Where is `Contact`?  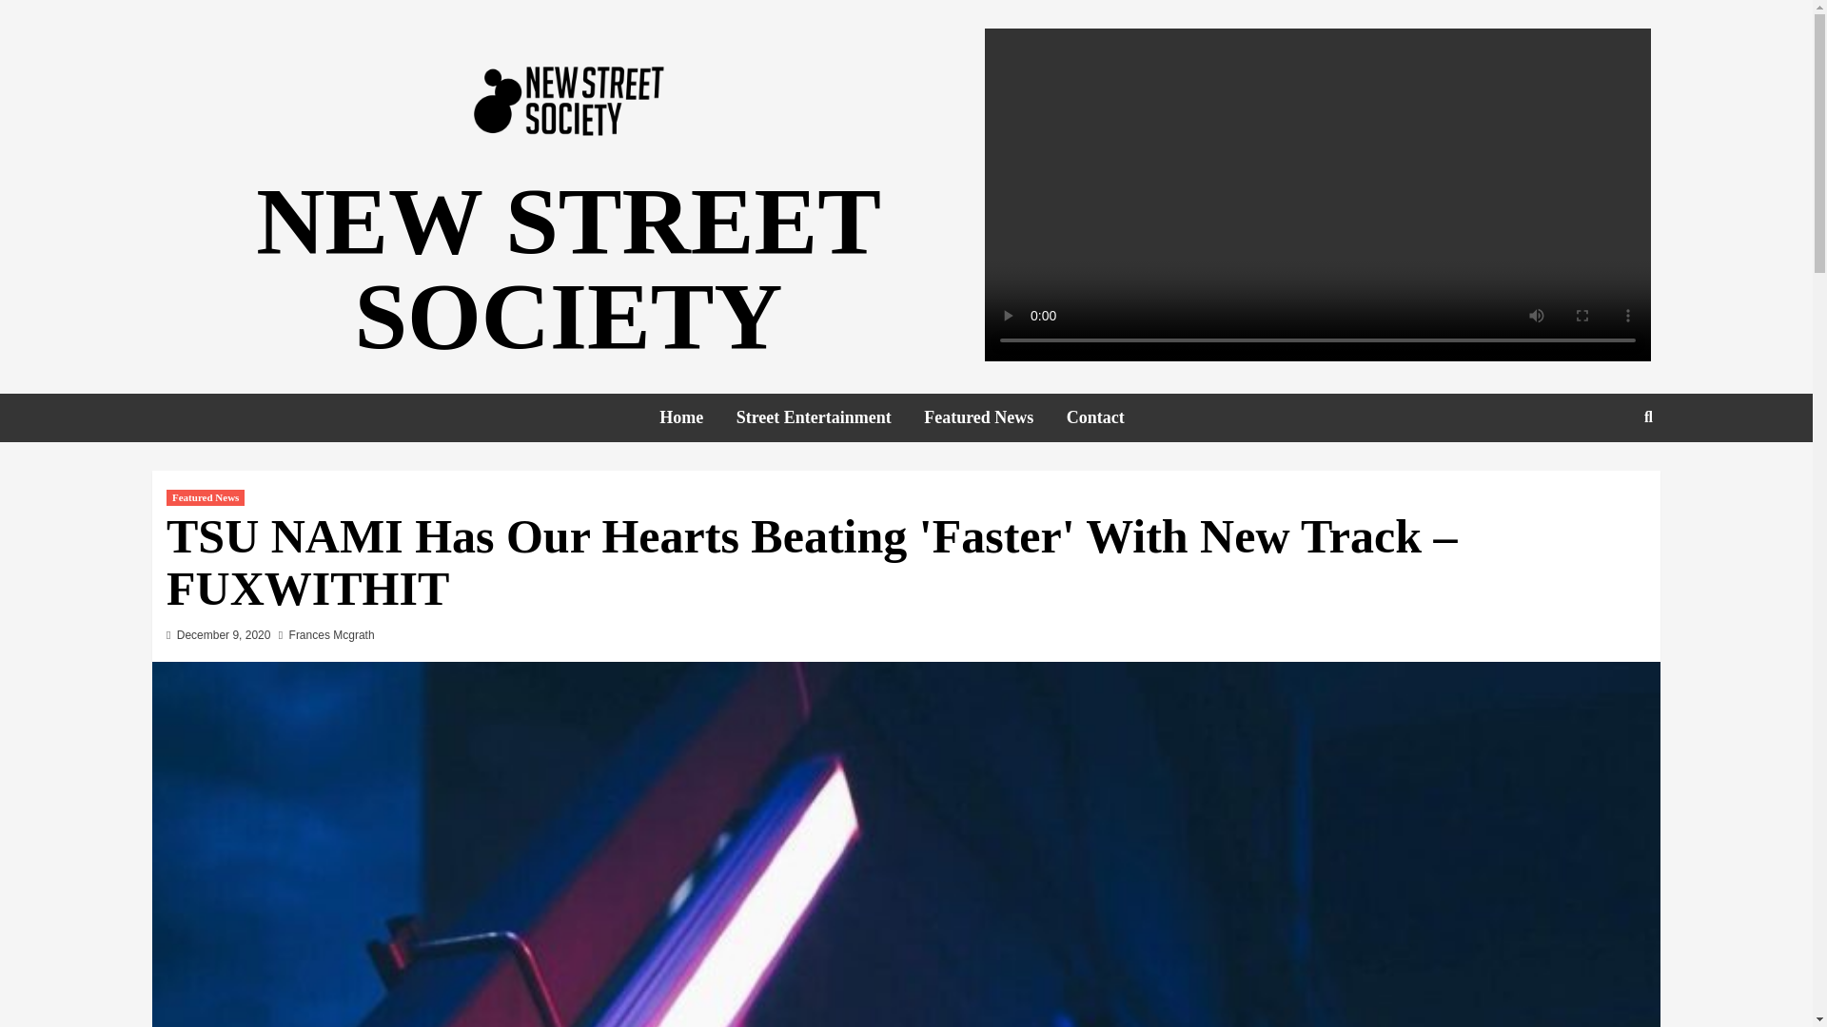
Contact is located at coordinates (1110, 417).